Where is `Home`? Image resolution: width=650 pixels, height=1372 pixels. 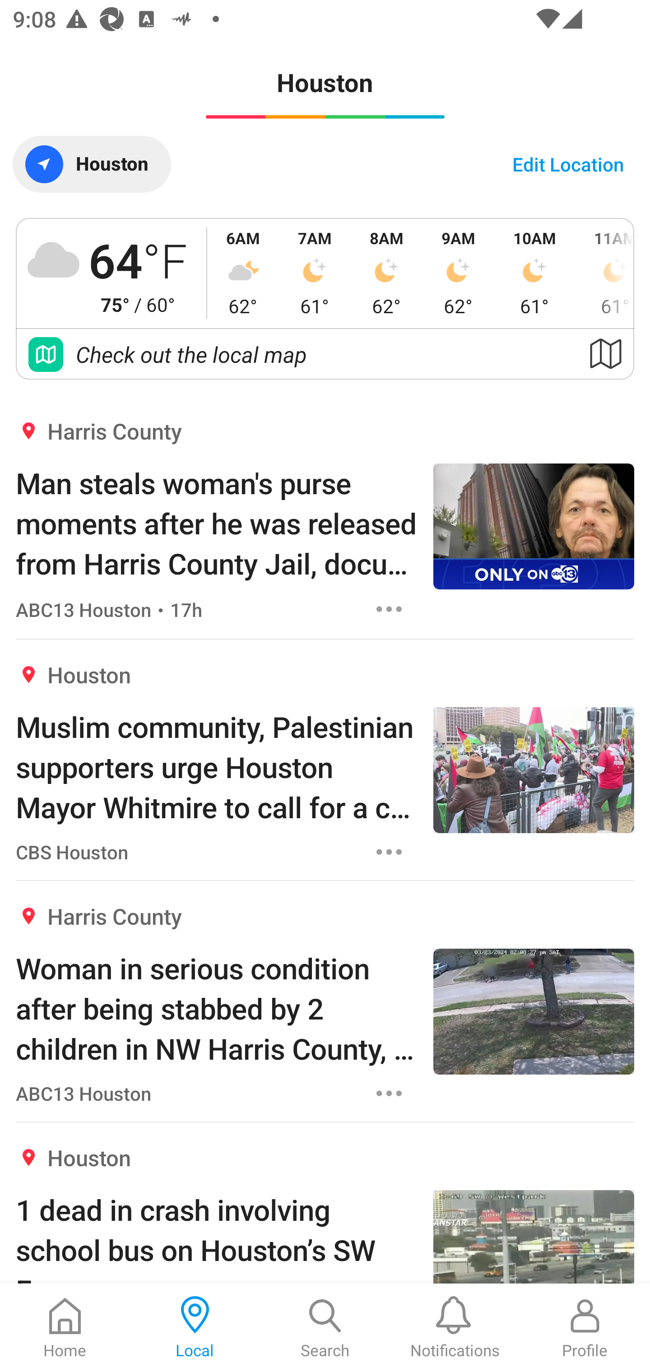 Home is located at coordinates (65, 1328).